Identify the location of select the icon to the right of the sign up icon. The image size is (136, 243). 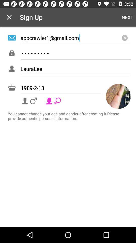
(127, 17).